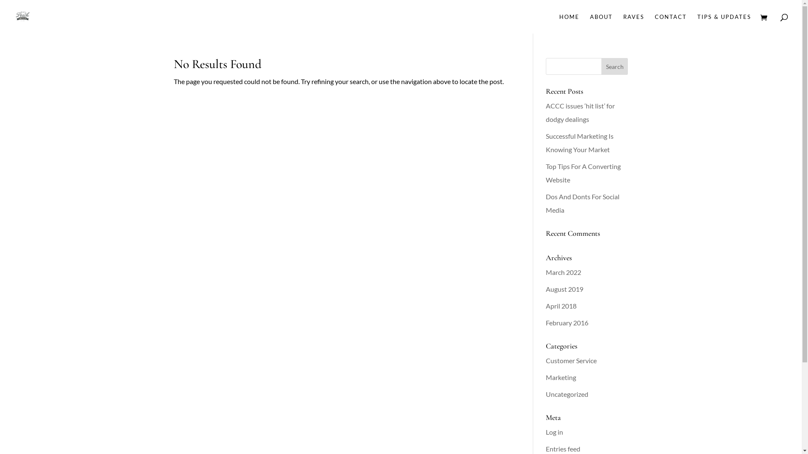 The image size is (808, 454). I want to click on Successful Marketing Is Knowing Your Market, so click(580, 143).